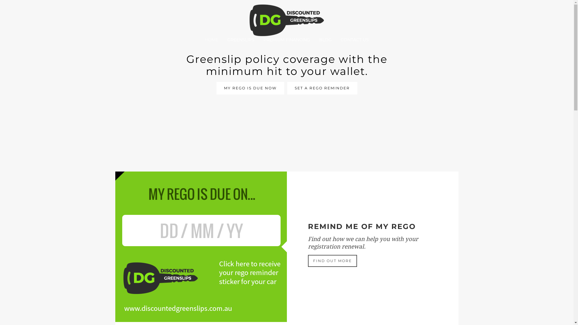 Image resolution: width=578 pixels, height=325 pixels. I want to click on SET A REGO REMINDER, so click(322, 88).